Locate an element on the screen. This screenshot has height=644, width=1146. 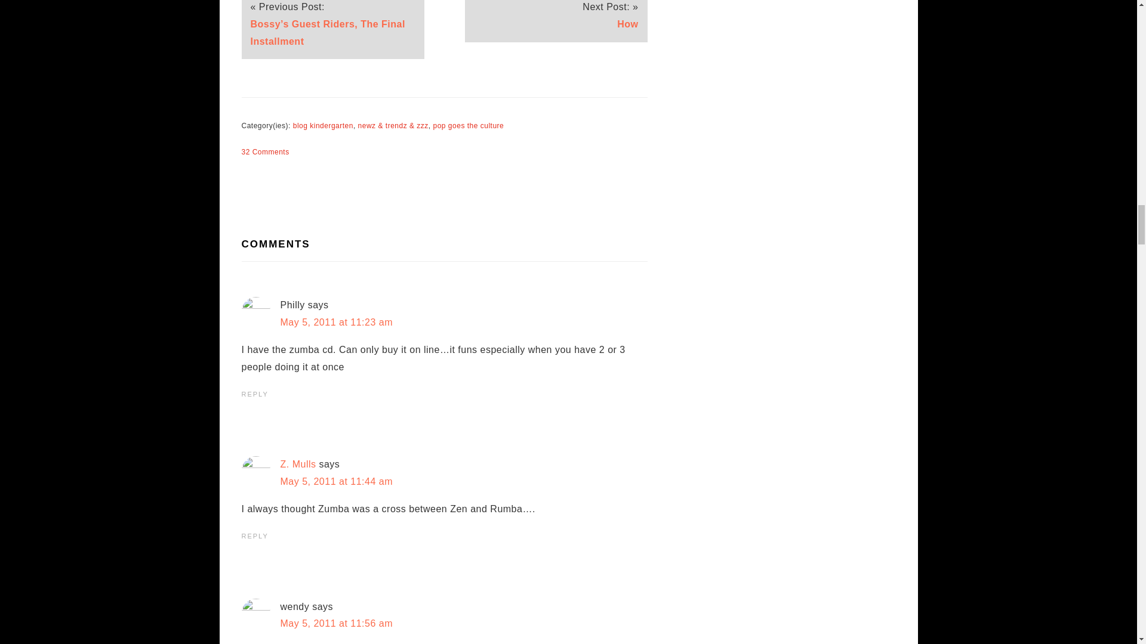
REPLY is located at coordinates (254, 536).